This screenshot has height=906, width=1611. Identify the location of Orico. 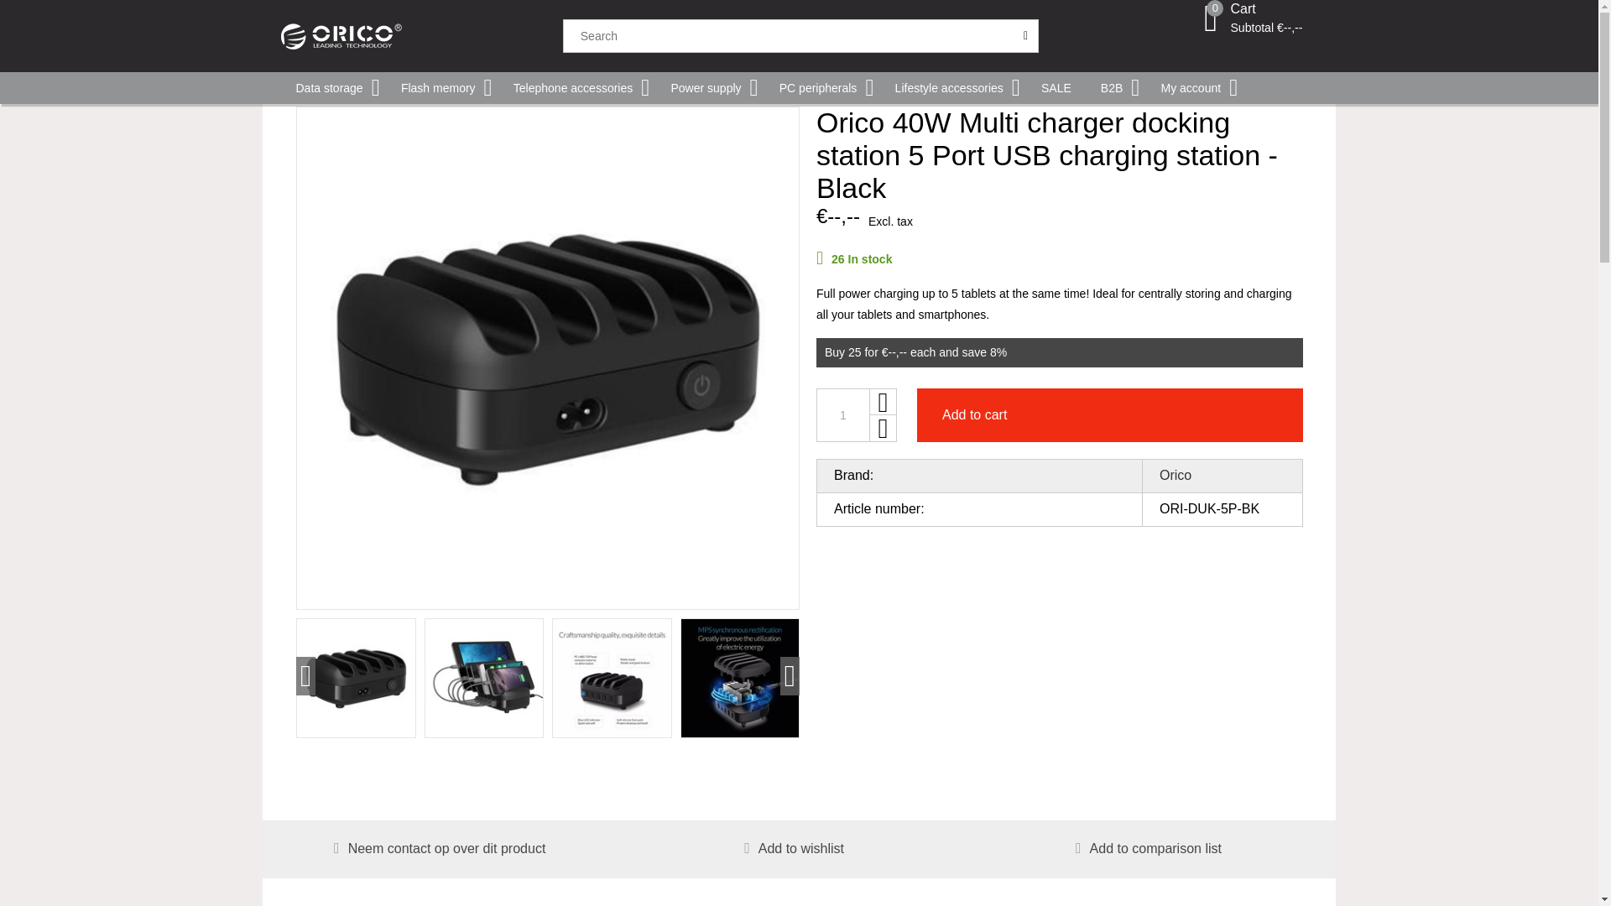
(420, 35).